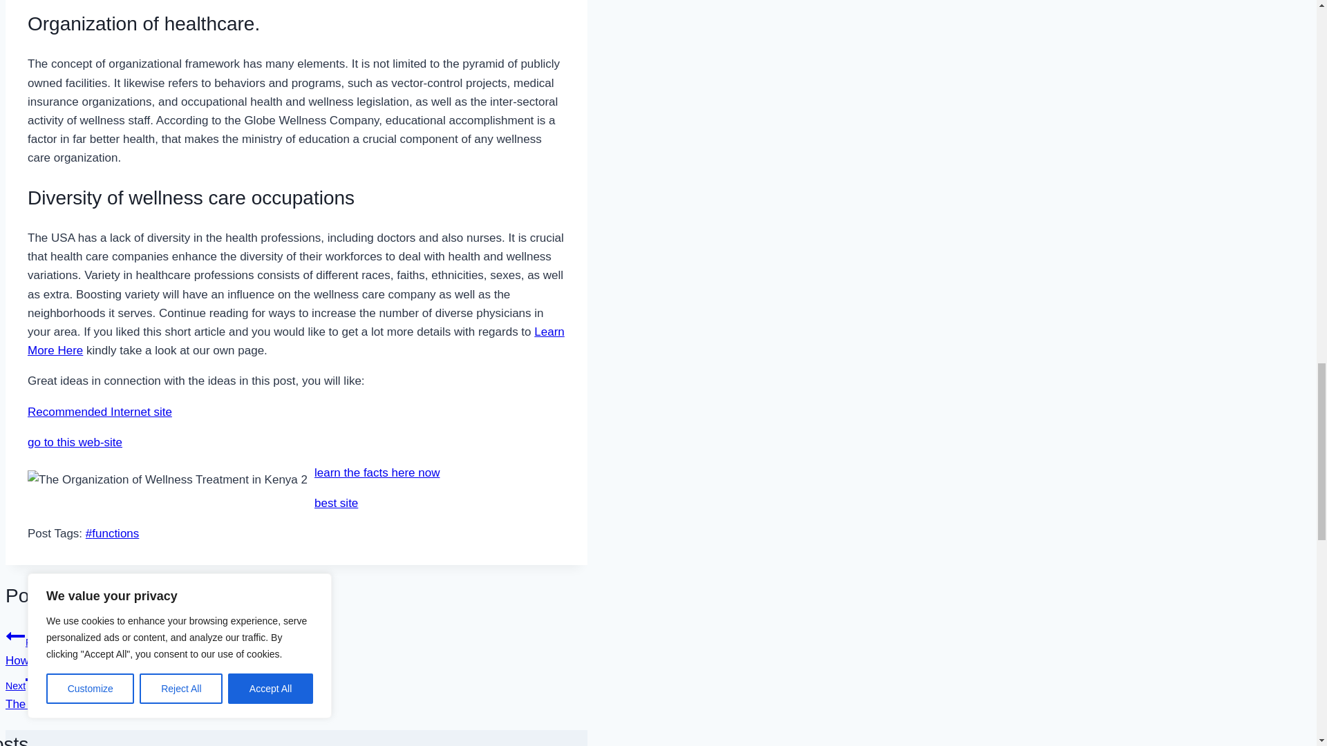 This screenshot has width=1327, height=746. Describe the element at coordinates (35, 679) in the screenshot. I see `Continue` at that location.